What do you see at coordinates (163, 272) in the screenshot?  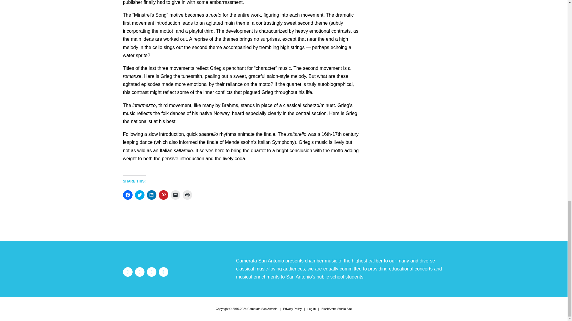 I see `Follow on Youtube` at bounding box center [163, 272].